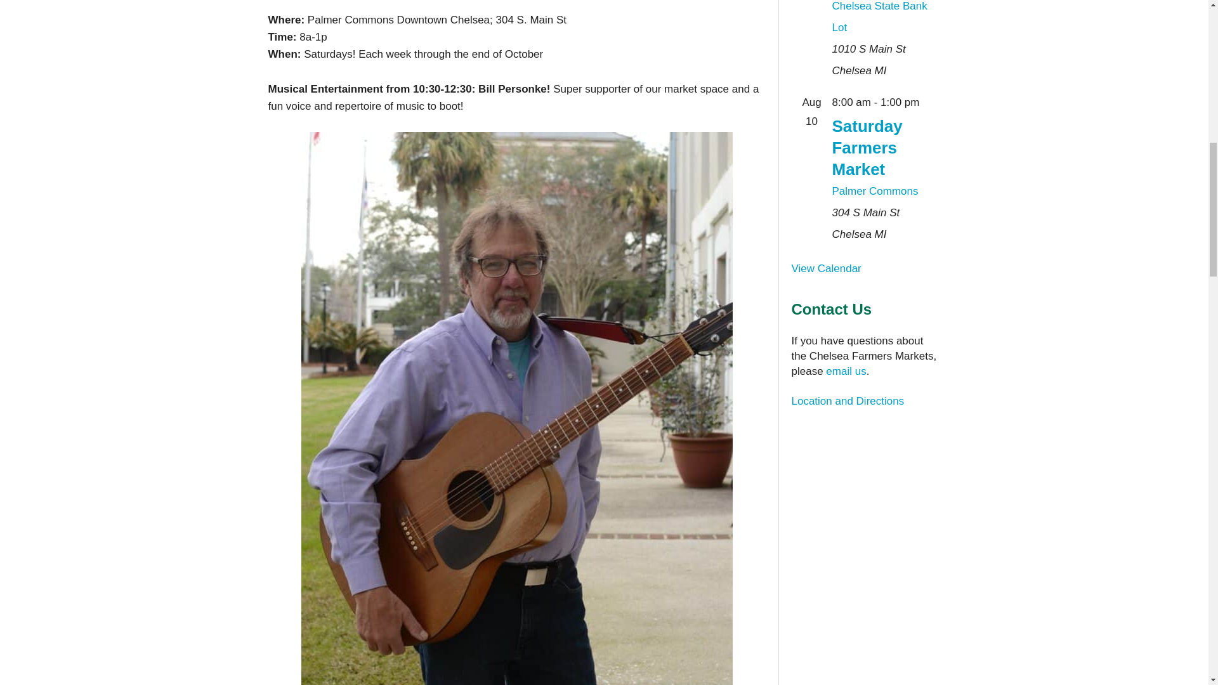  What do you see at coordinates (926, 102) in the screenshot?
I see `Event Series` at bounding box center [926, 102].